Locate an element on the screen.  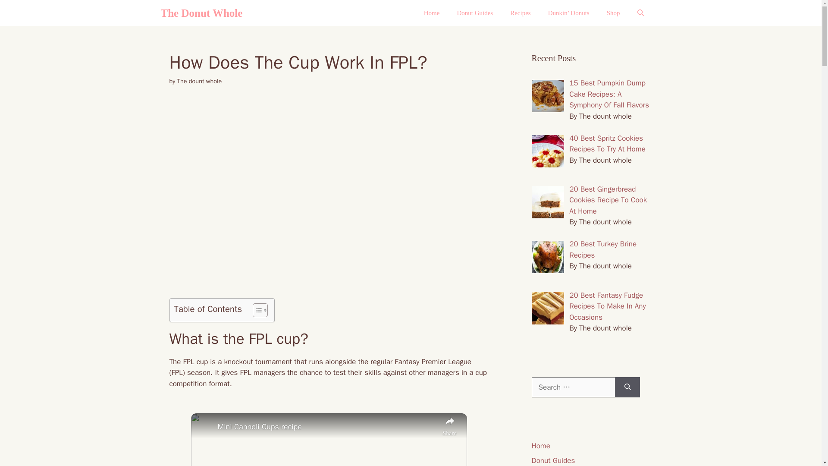
View all posts by The dount whole is located at coordinates (199, 81).